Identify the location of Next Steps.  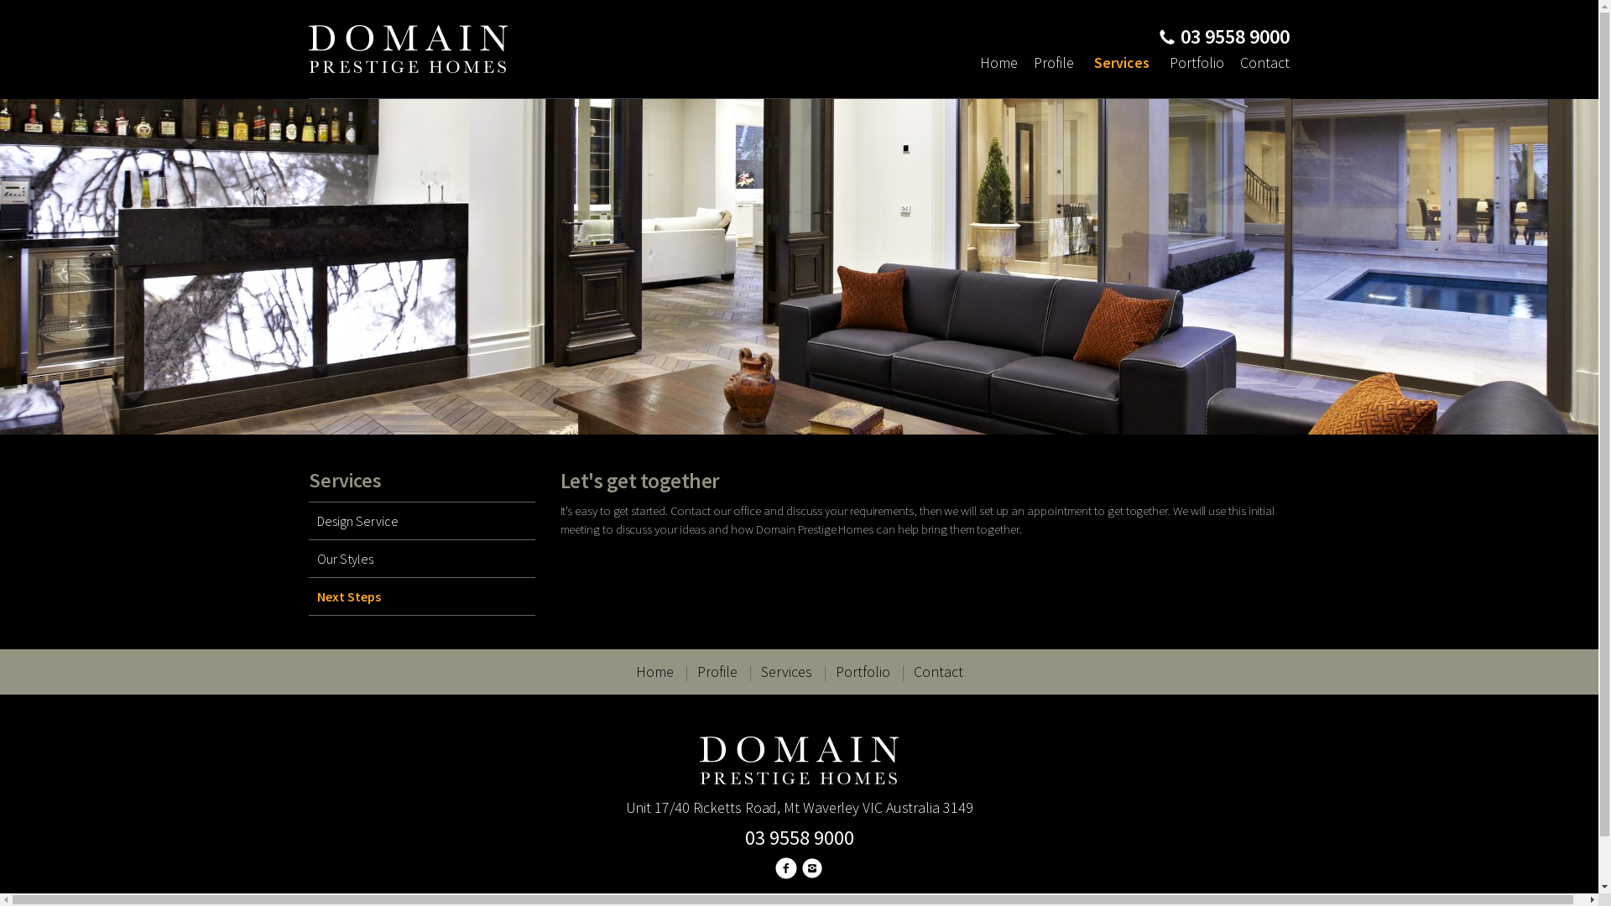
(422, 597).